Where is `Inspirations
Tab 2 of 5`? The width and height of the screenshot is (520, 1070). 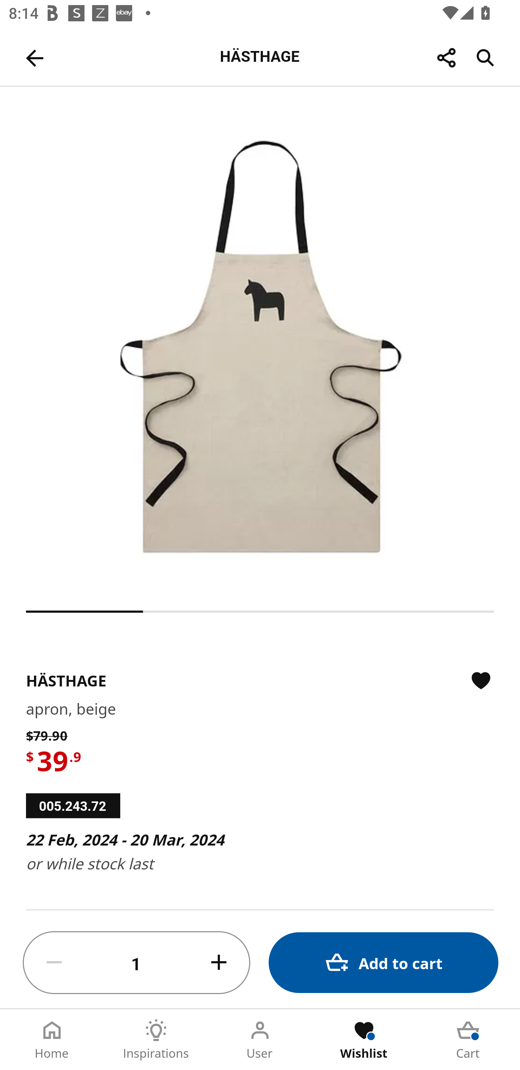
Inspirations
Tab 2 of 5 is located at coordinates (156, 1040).